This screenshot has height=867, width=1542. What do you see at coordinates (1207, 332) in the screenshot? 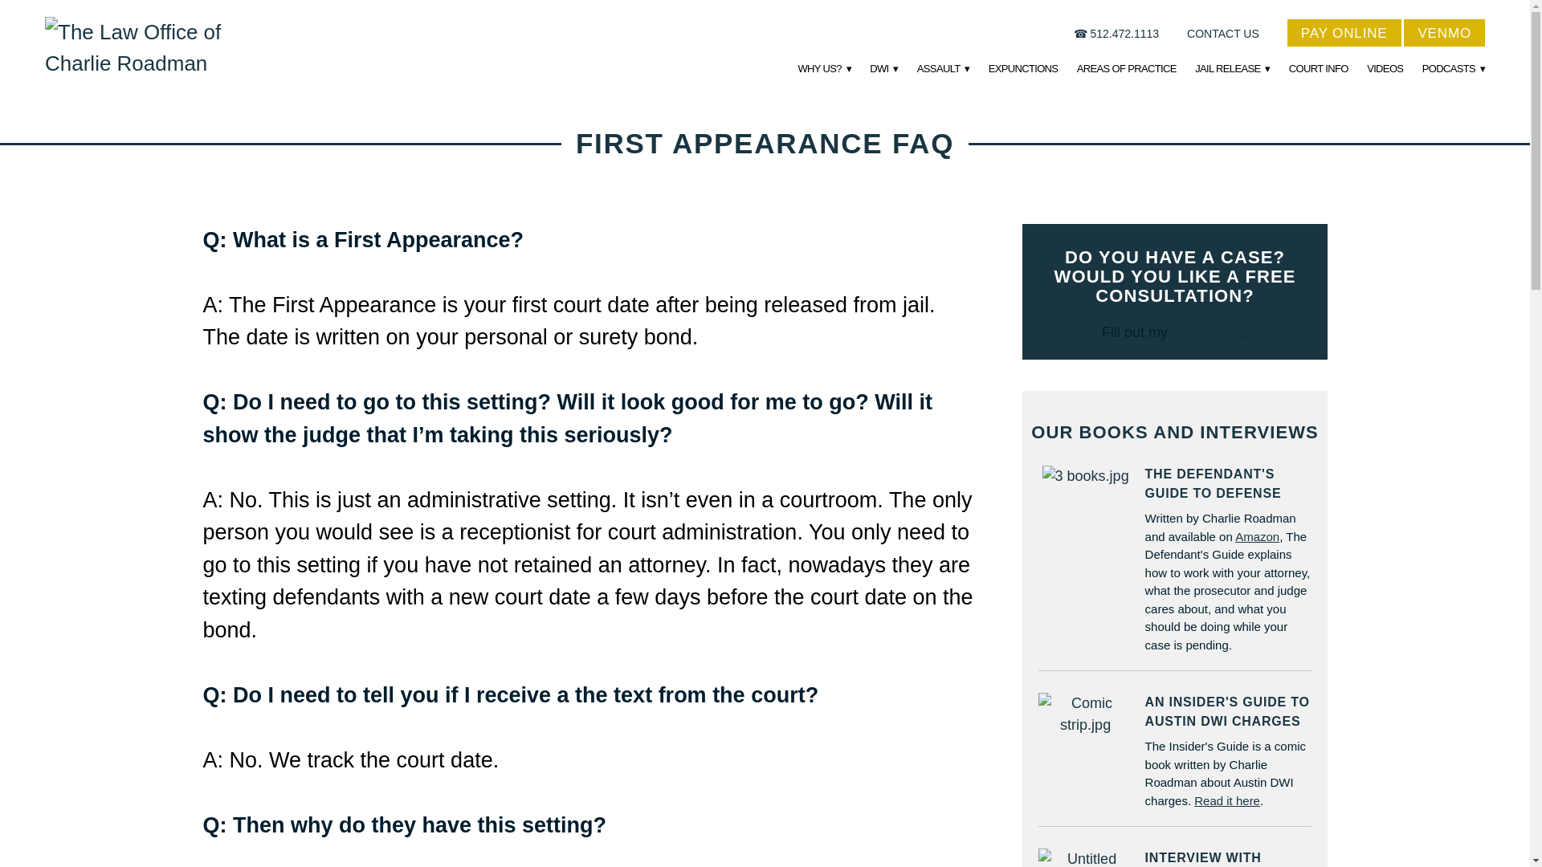
I see `online form` at bounding box center [1207, 332].